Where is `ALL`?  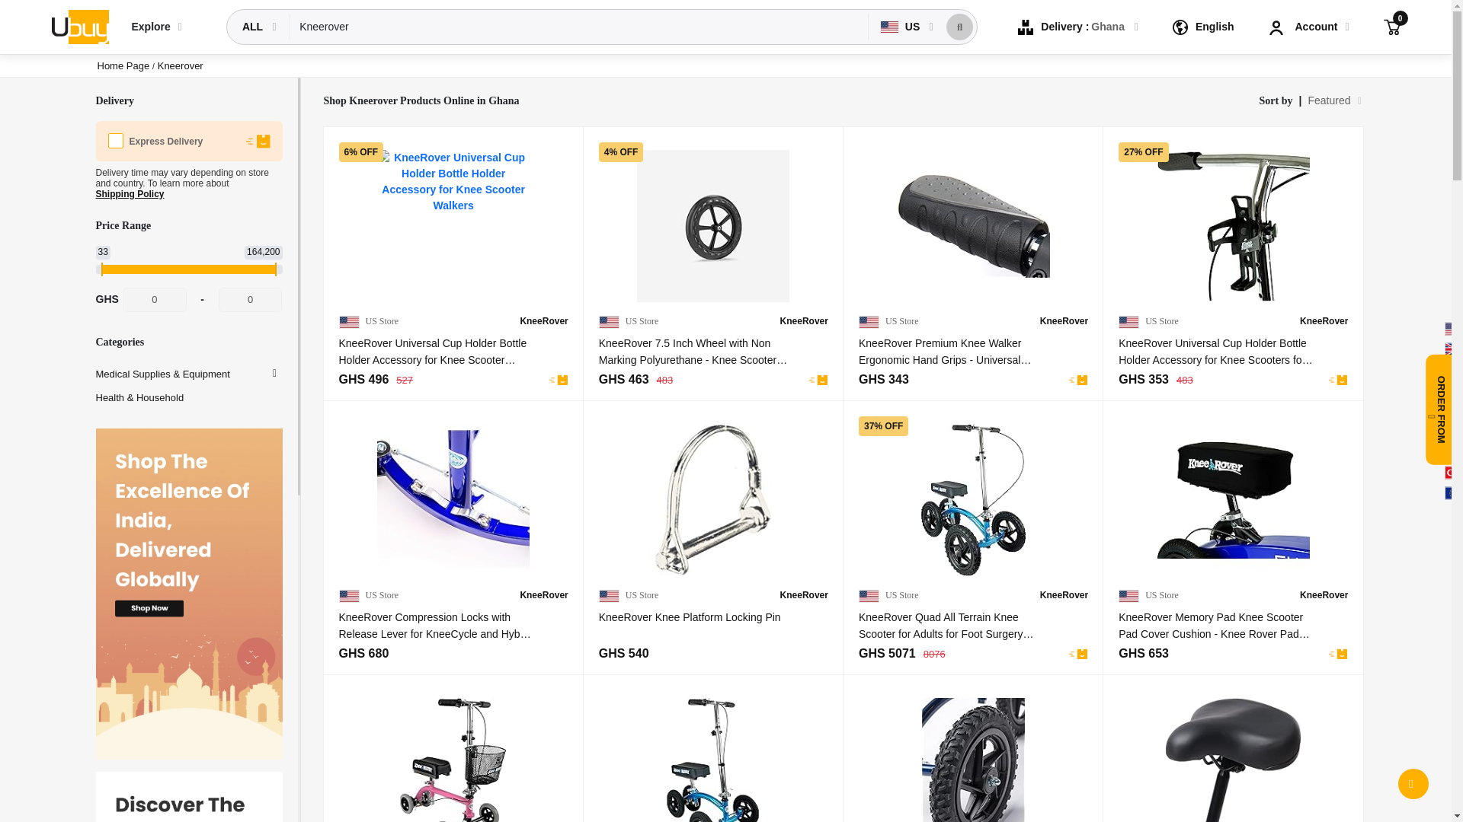 ALL is located at coordinates (255, 27).